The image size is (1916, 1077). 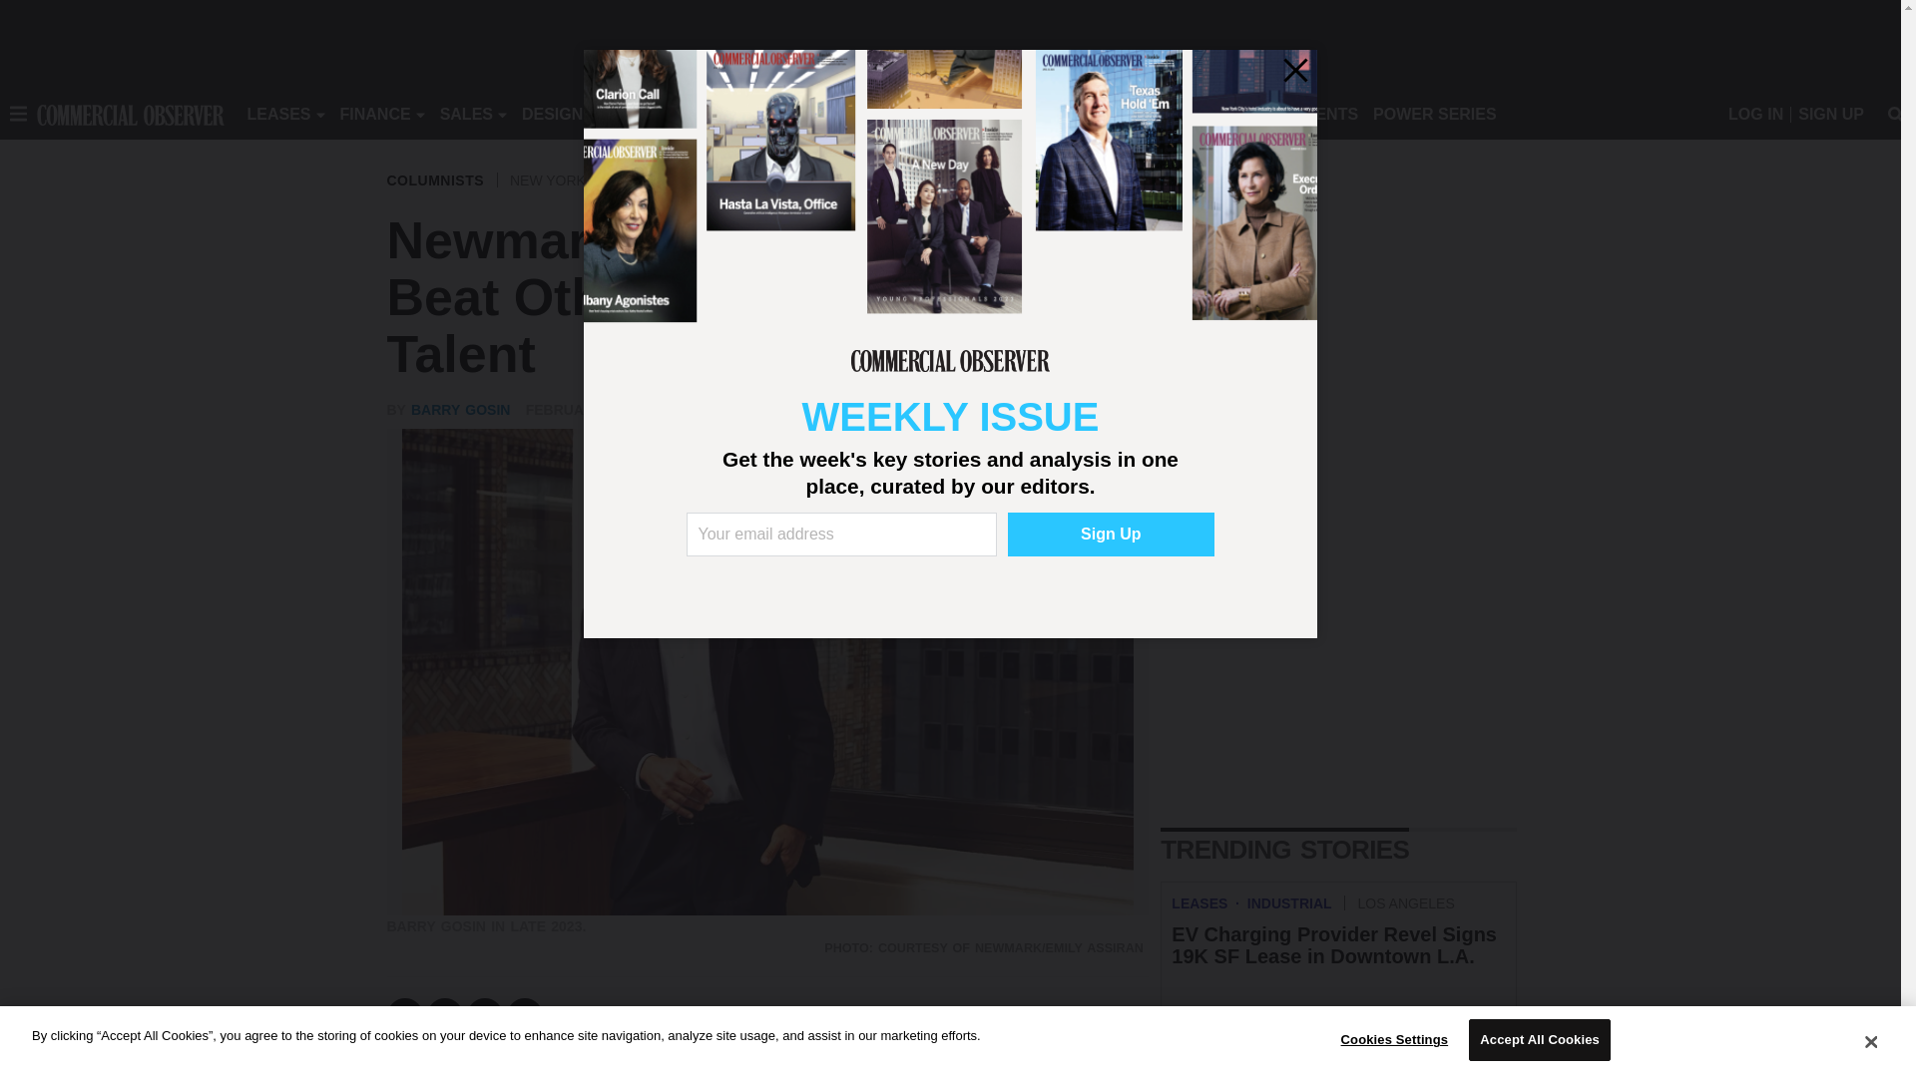 I want to click on Share on Facebook, so click(x=405, y=1015).